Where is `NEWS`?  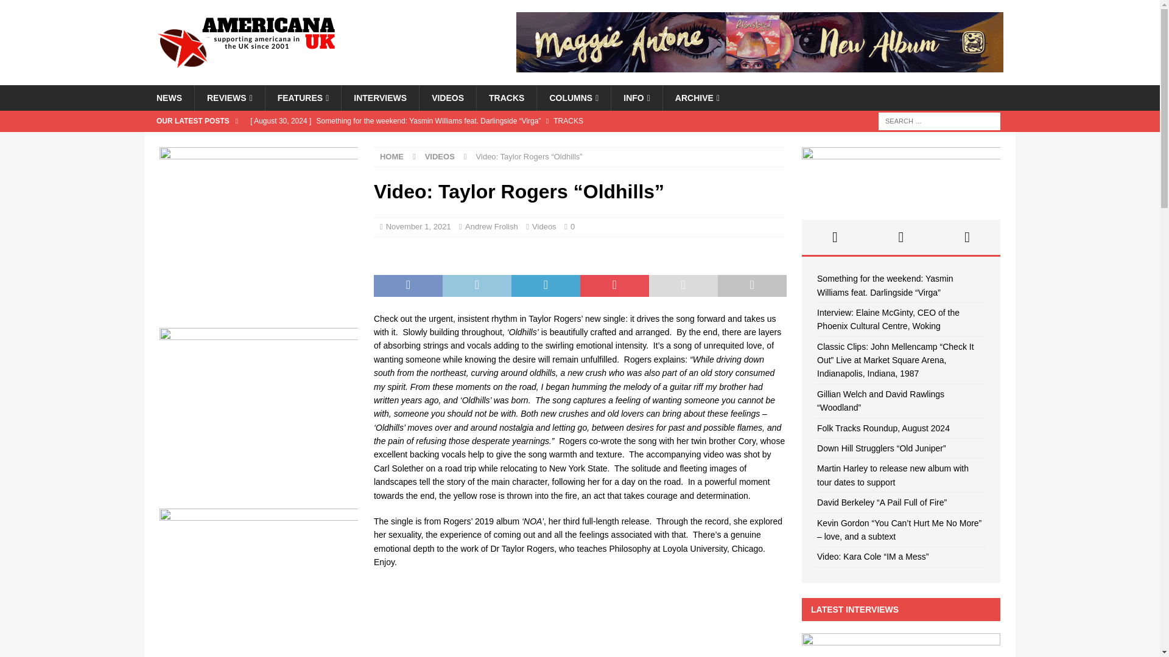 NEWS is located at coordinates (169, 98).